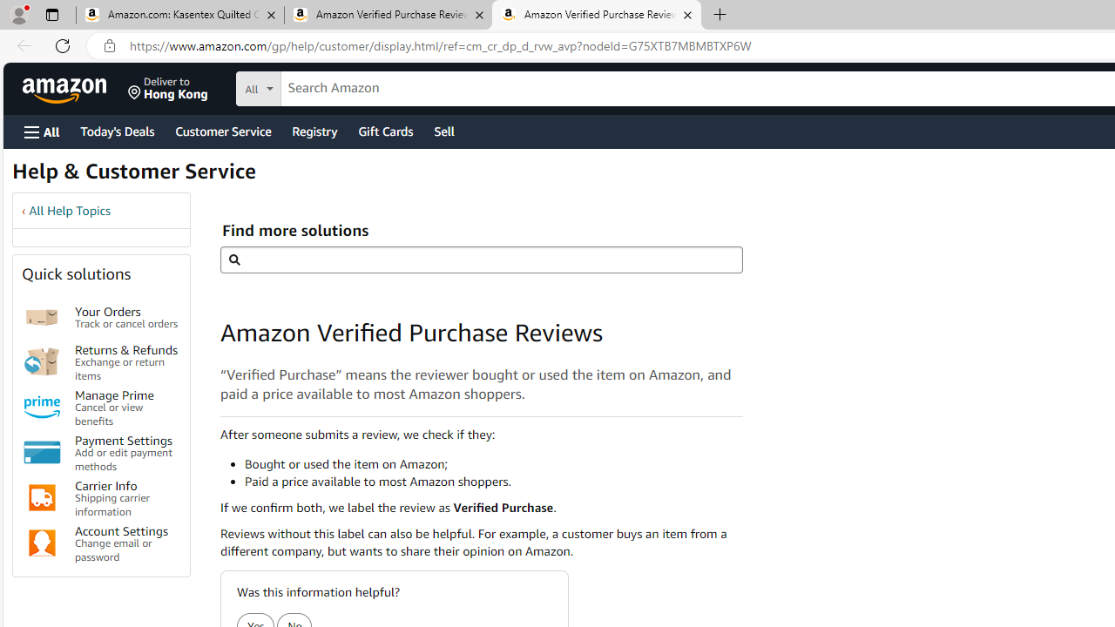 Image resolution: width=1115 pixels, height=627 pixels. What do you see at coordinates (51, 14) in the screenshot?
I see `Tab actions menu` at bounding box center [51, 14].